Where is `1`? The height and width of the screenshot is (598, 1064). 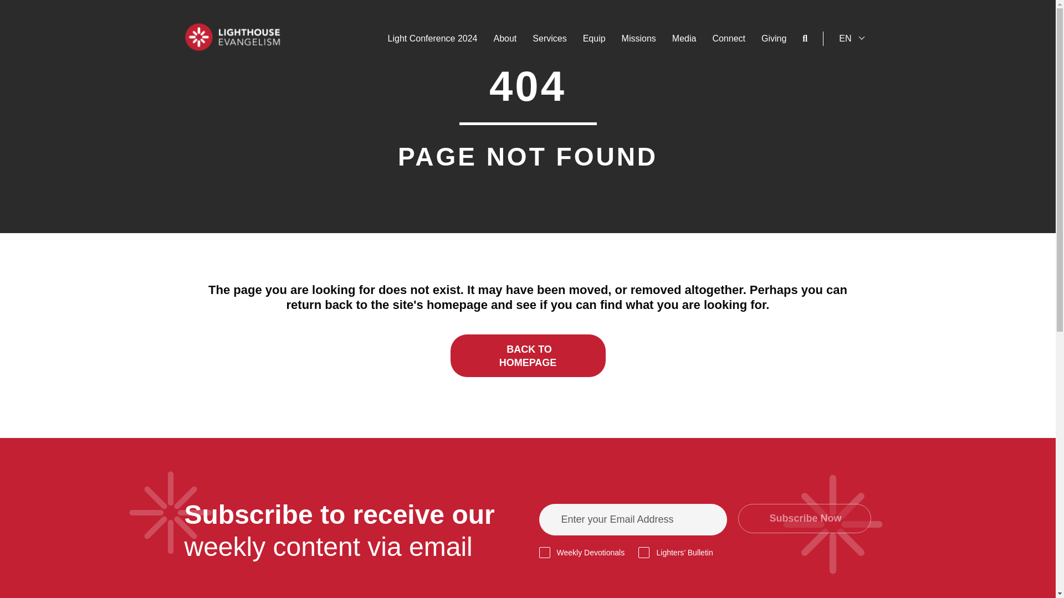 1 is located at coordinates (644, 553).